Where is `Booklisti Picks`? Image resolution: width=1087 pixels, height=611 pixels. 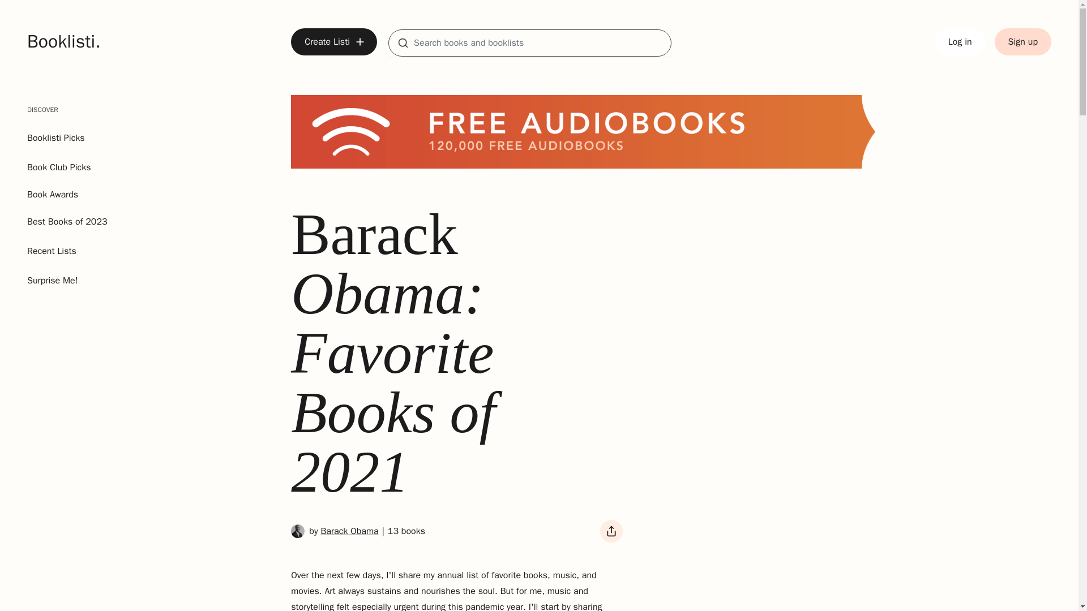 Booklisti Picks is located at coordinates (55, 138).